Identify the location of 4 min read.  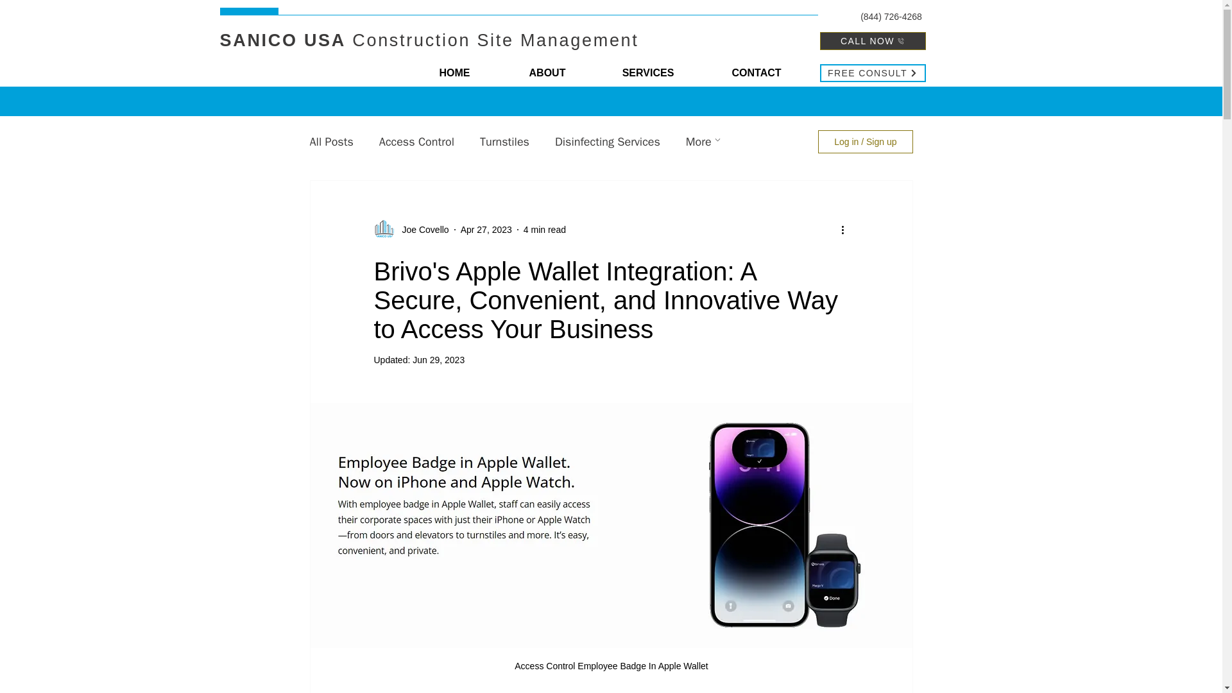
(544, 230).